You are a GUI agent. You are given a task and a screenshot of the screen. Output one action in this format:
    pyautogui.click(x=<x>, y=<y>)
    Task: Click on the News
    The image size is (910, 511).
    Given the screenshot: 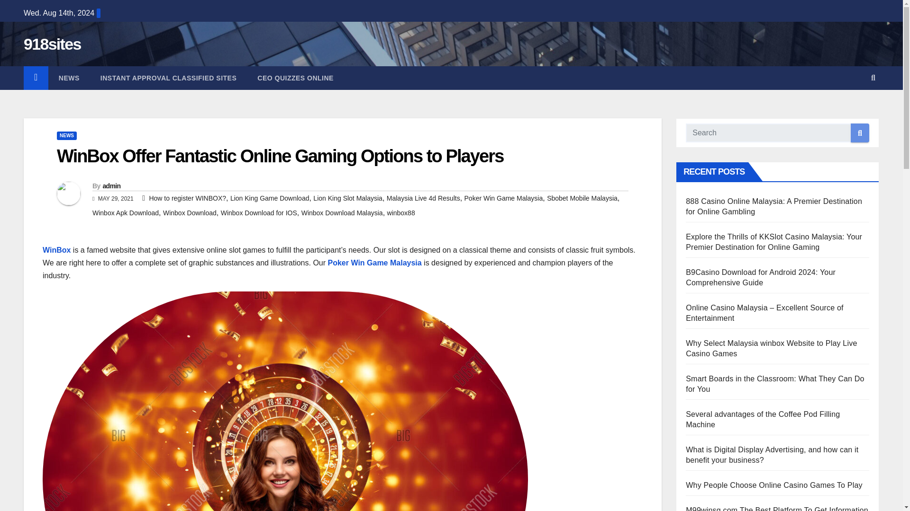 What is the action you would take?
    pyautogui.click(x=69, y=78)
    